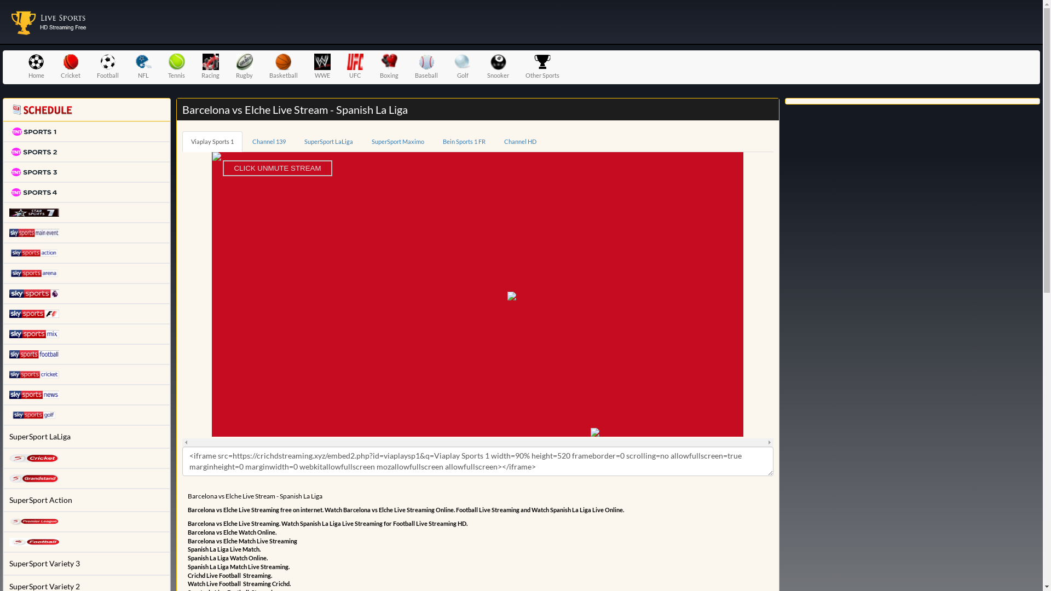 Image resolution: width=1051 pixels, height=591 pixels. What do you see at coordinates (328, 142) in the screenshot?
I see `SuperSport LaLiga` at bounding box center [328, 142].